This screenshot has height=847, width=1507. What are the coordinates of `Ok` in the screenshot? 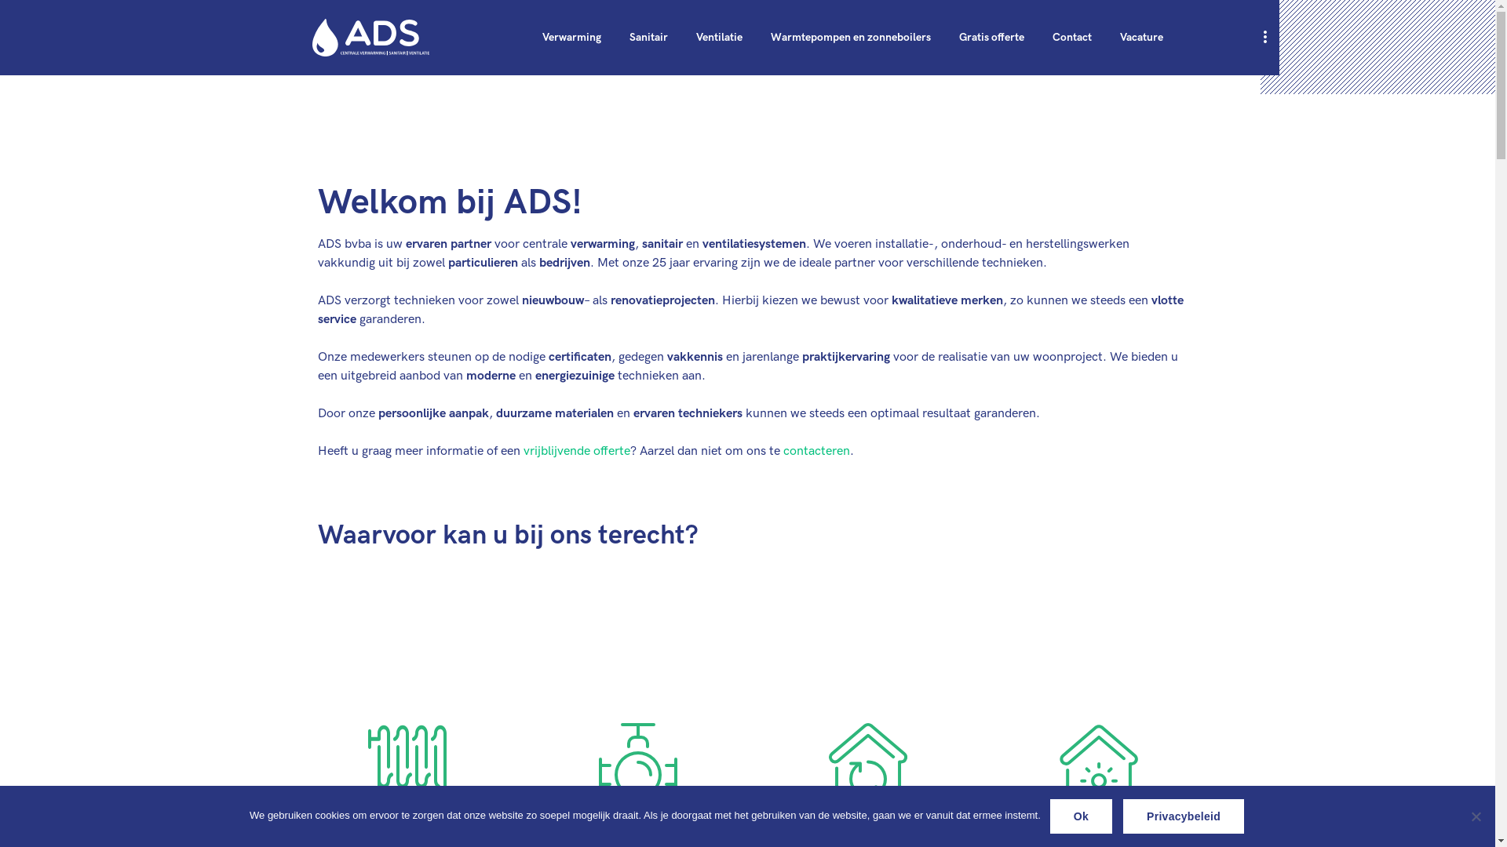 It's located at (1082, 816).